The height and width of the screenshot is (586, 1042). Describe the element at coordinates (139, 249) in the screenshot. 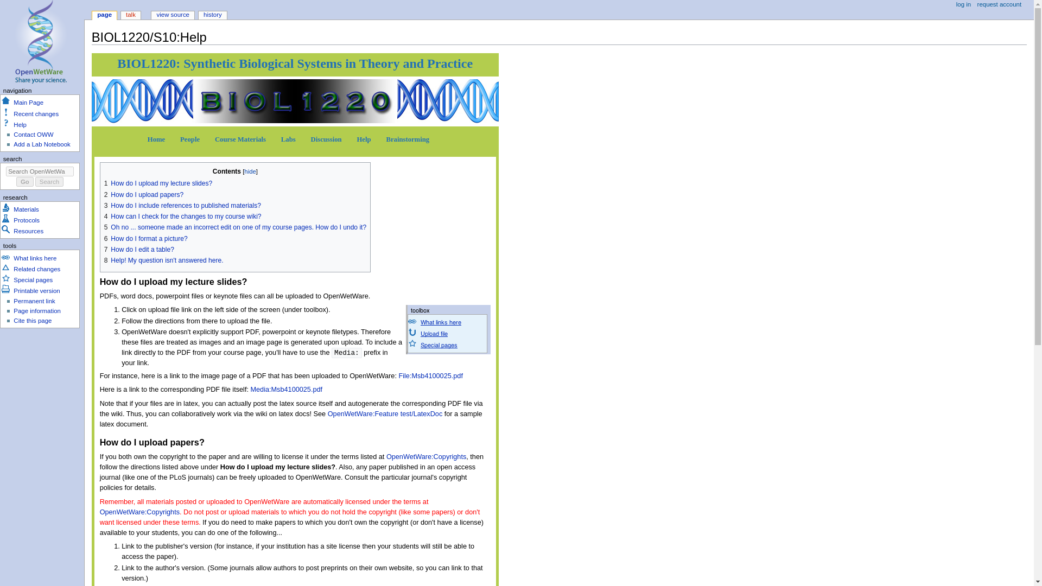

I see `7 How do I edit a table?` at that location.